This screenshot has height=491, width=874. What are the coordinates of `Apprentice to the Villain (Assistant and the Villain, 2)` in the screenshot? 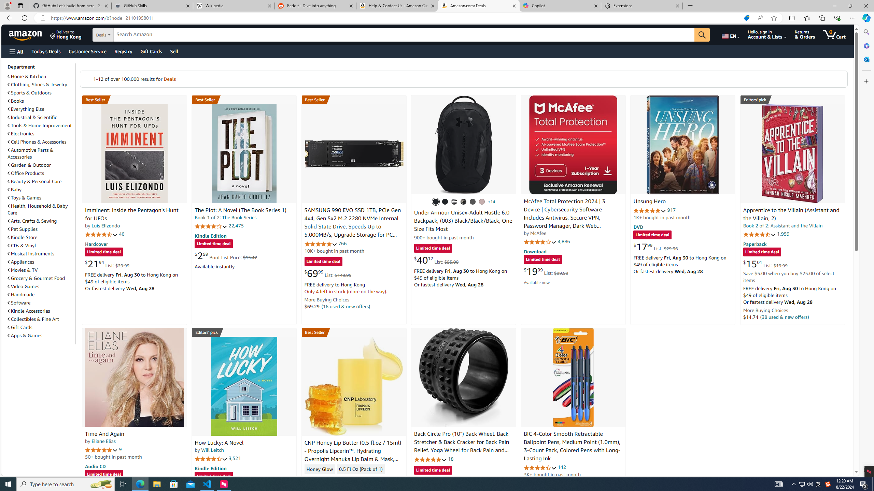 It's located at (791, 215).